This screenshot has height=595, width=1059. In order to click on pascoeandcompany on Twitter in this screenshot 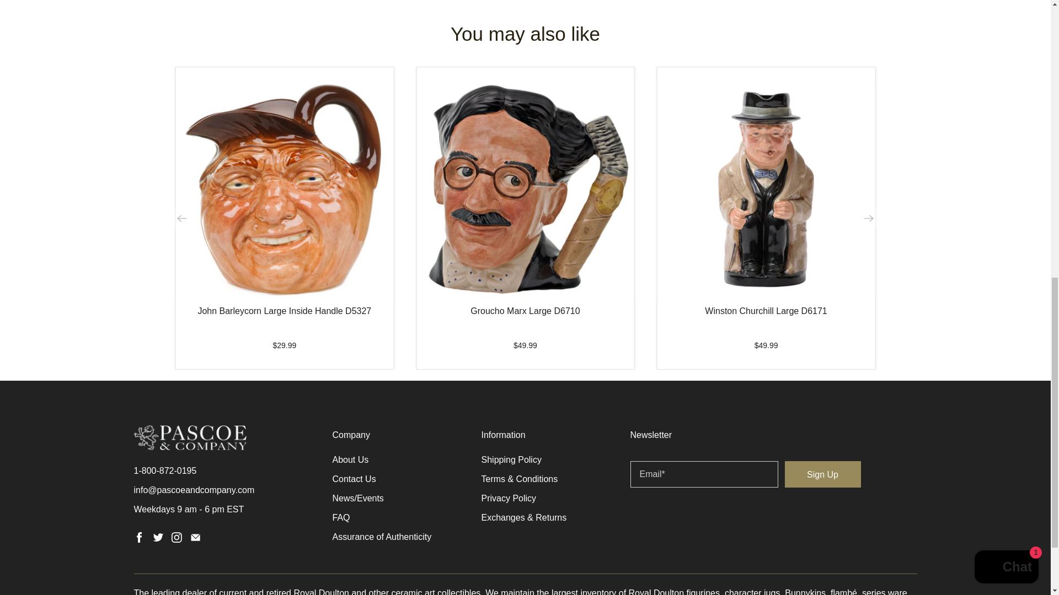, I will do `click(158, 539)`.